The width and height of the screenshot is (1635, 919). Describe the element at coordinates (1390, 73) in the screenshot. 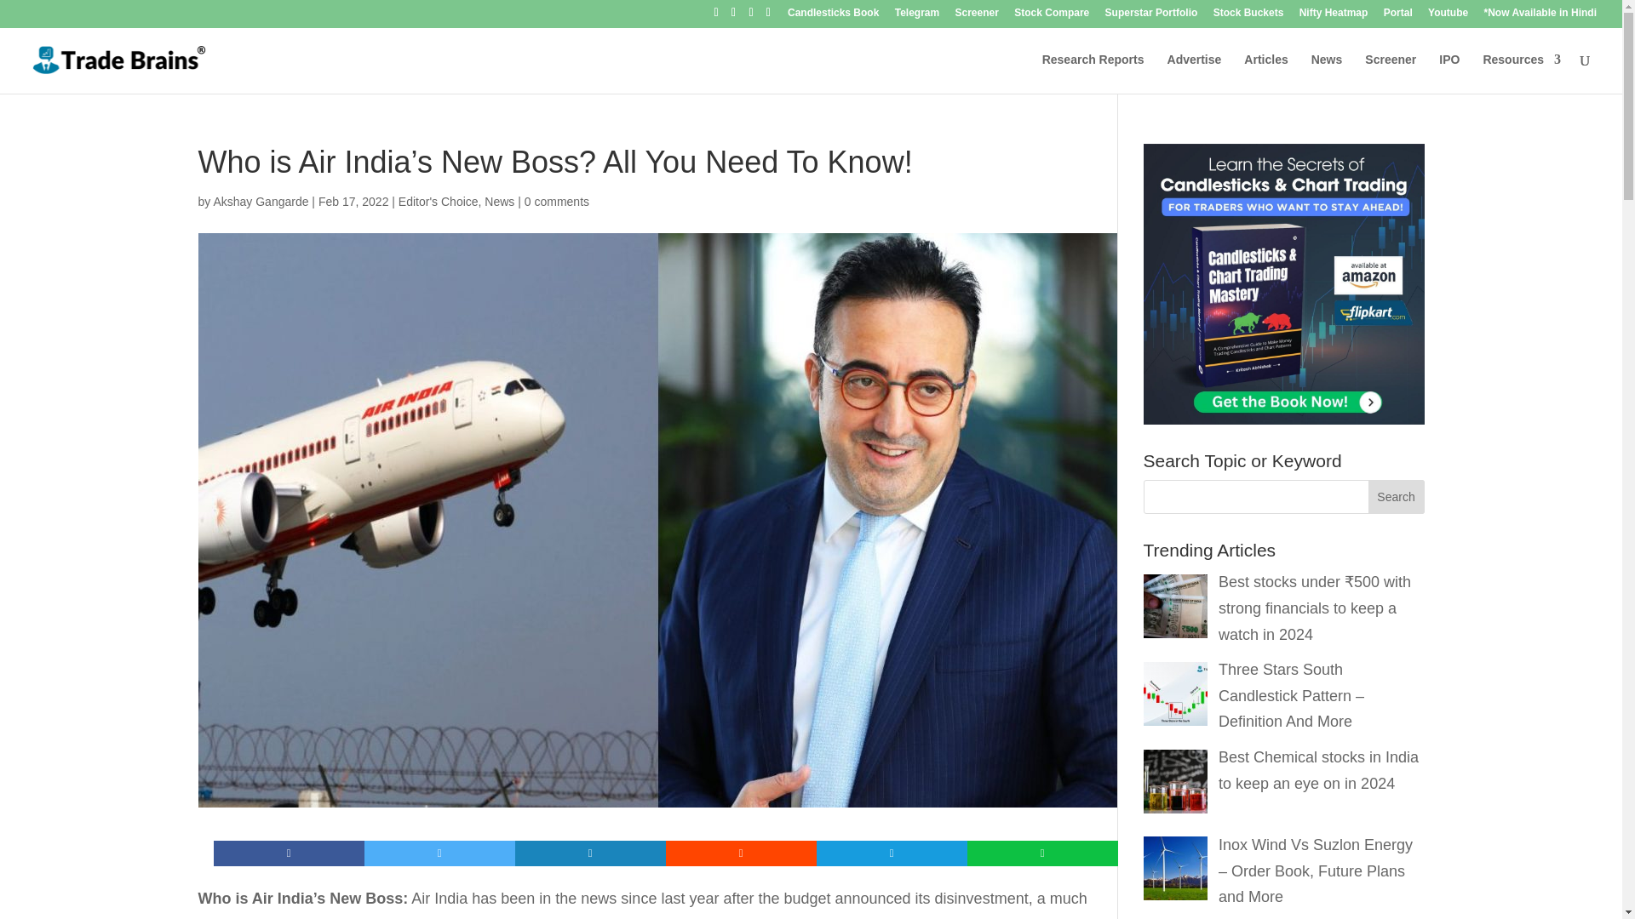

I see `Screener` at that location.